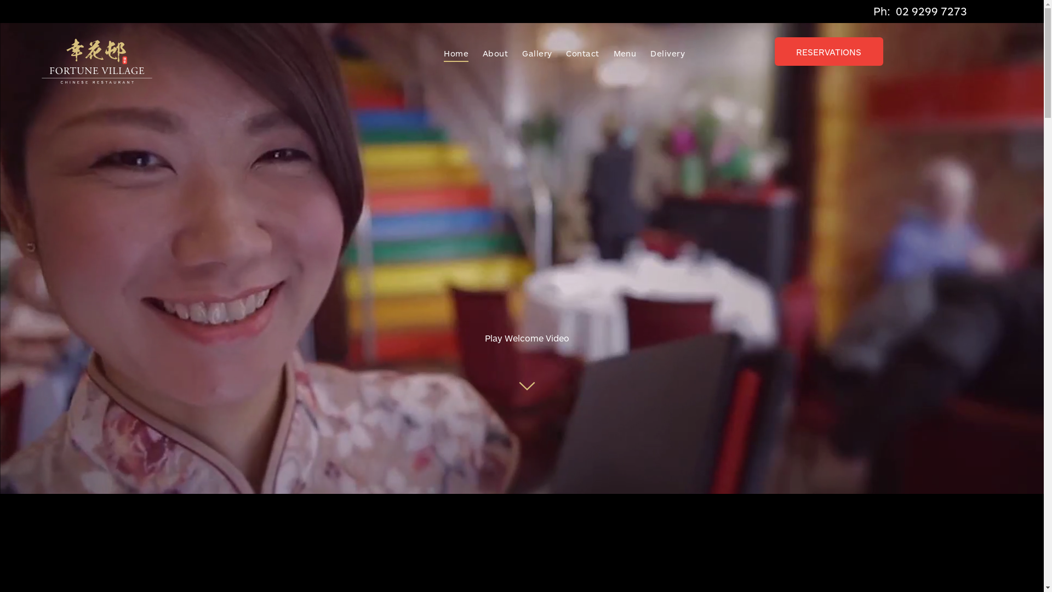 The height and width of the screenshot is (592, 1052). Describe the element at coordinates (829, 52) in the screenshot. I see `RESERVATIONS` at that location.